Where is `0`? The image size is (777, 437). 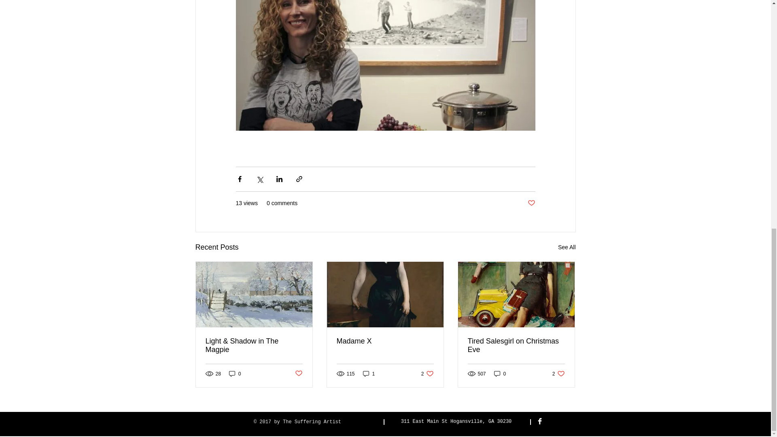 0 is located at coordinates (500, 373).